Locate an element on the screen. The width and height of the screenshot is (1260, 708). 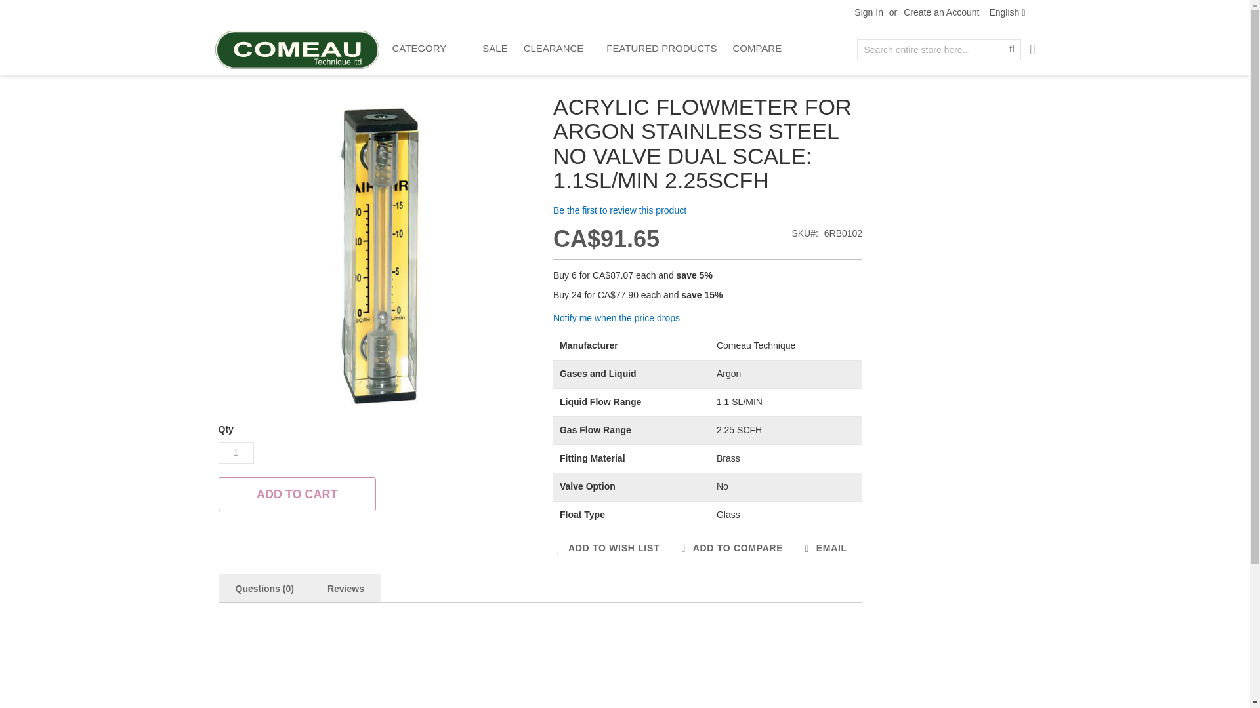
CATEGORY is located at coordinates (423, 48).